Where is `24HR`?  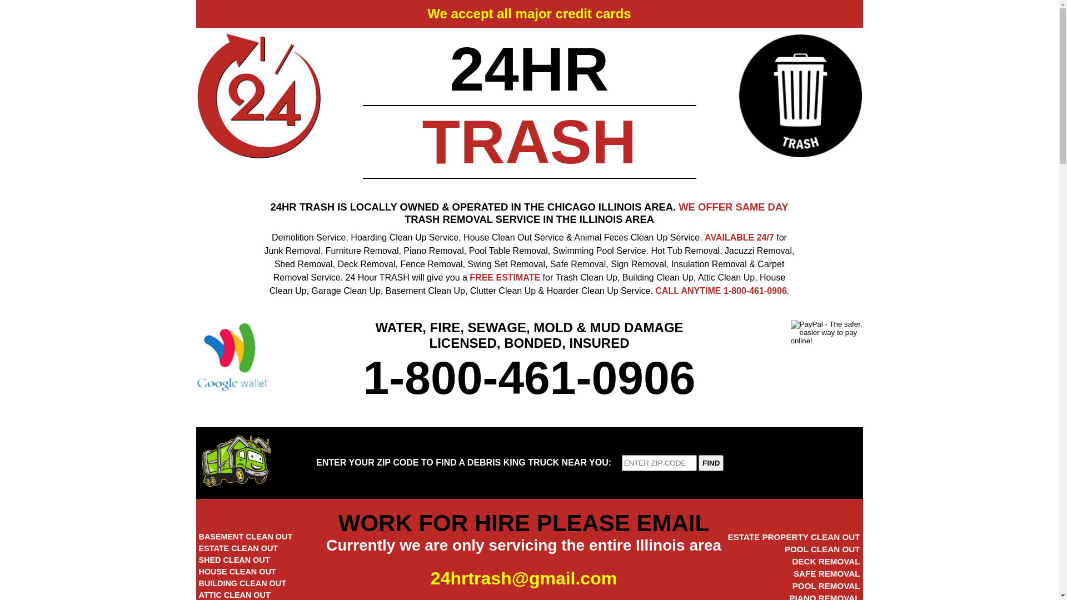 24HR is located at coordinates (529, 69).